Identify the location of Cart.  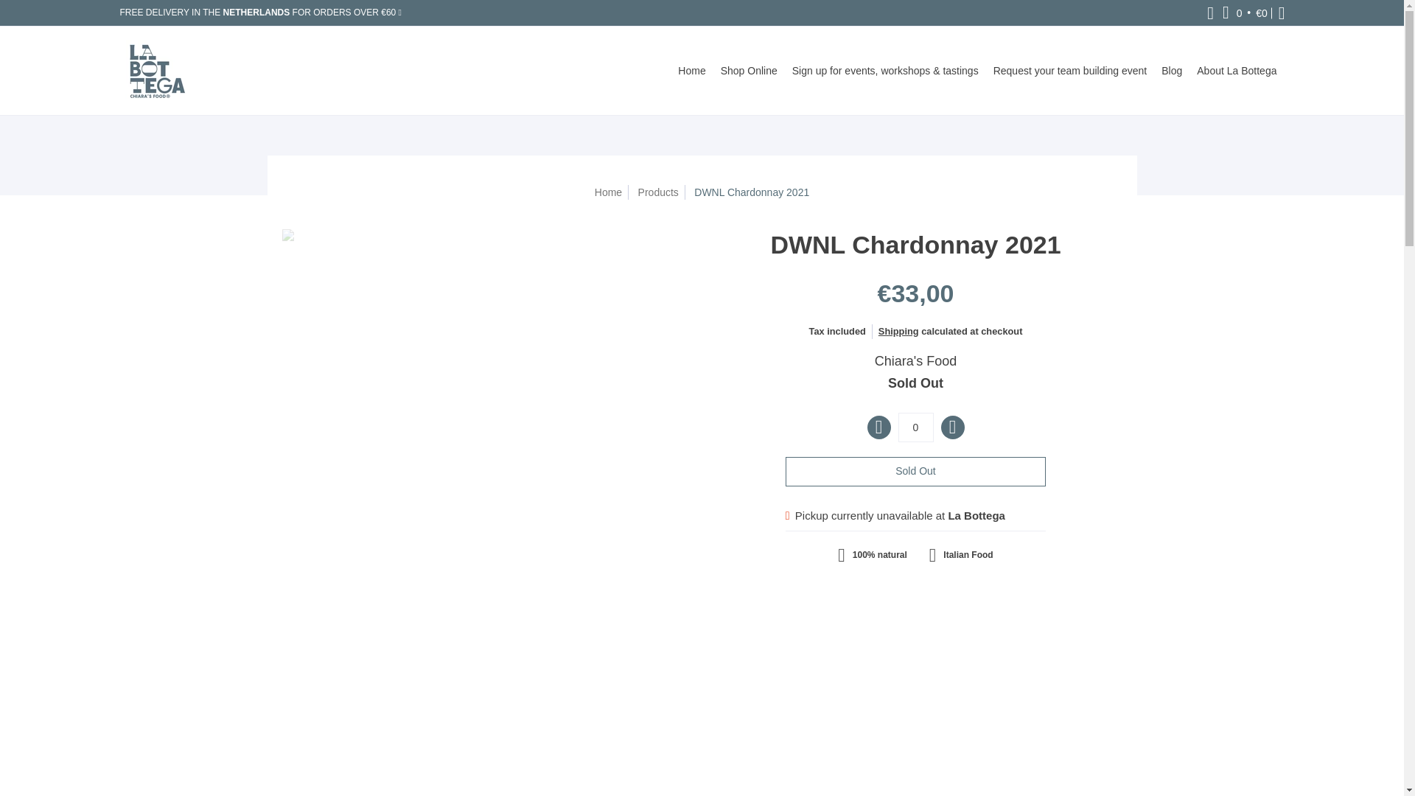
(1245, 13).